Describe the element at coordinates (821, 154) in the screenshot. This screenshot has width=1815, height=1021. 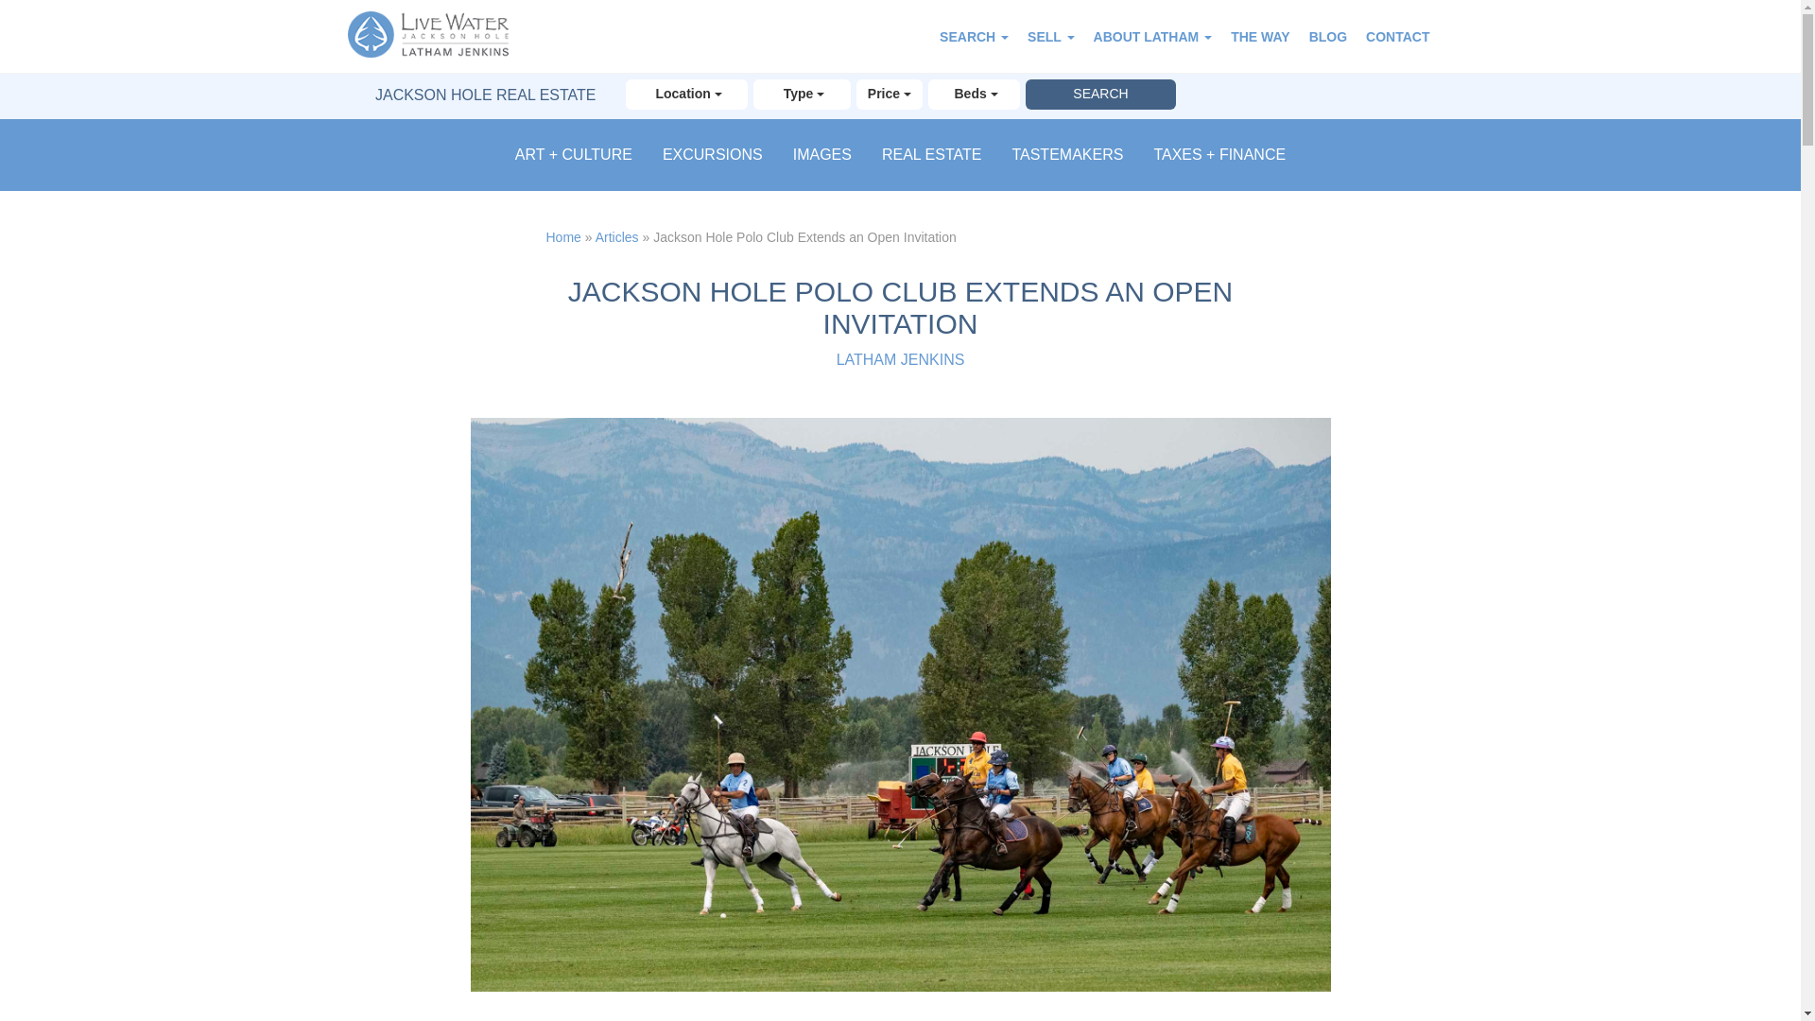
I see `IMAGES` at that location.